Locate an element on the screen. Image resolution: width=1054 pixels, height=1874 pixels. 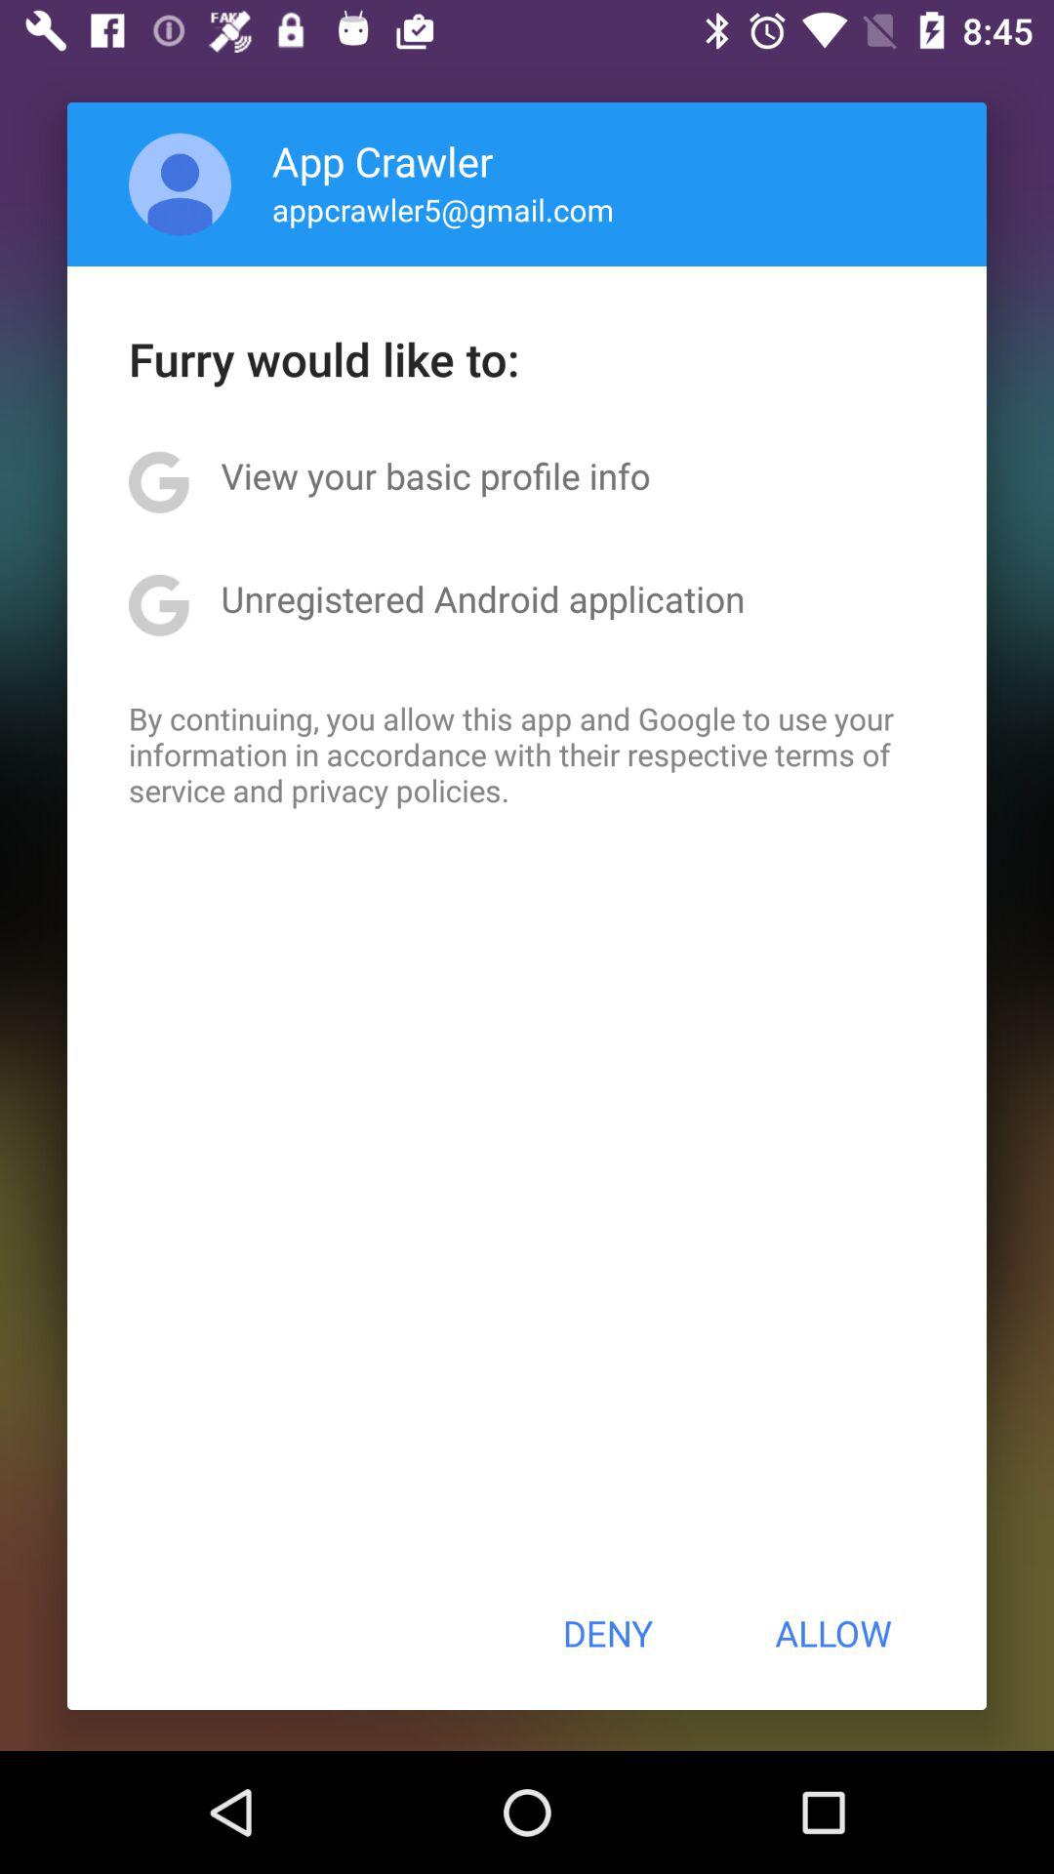
open the item below by continuing you icon is located at coordinates (607, 1633).